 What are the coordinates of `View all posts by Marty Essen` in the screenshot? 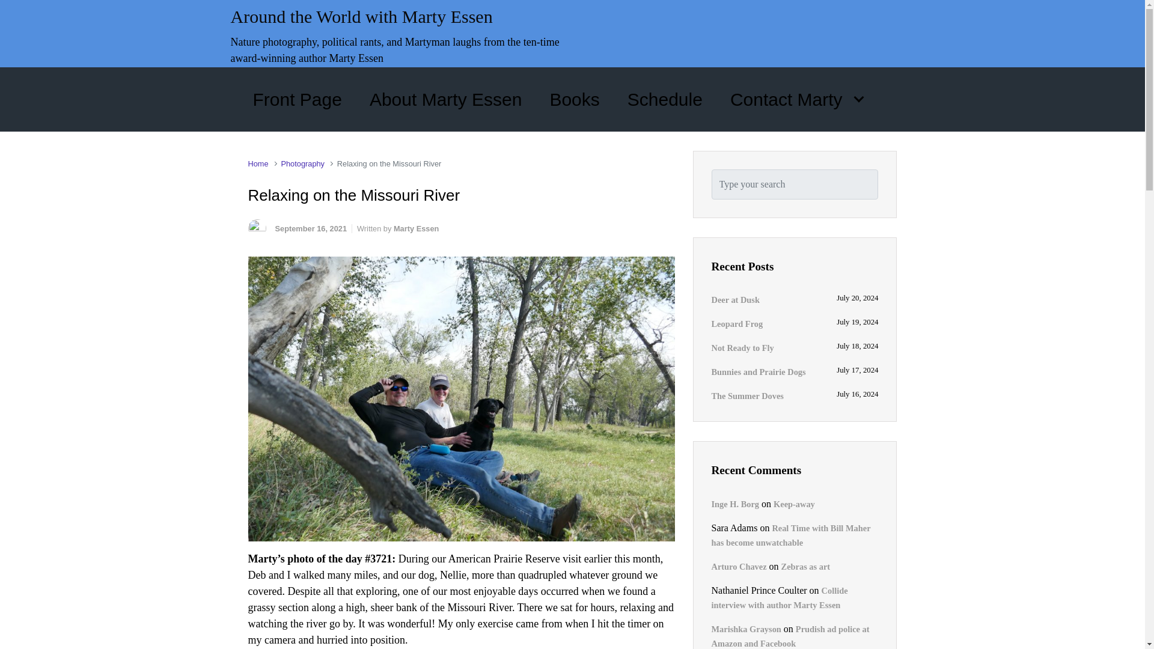 It's located at (416, 228).